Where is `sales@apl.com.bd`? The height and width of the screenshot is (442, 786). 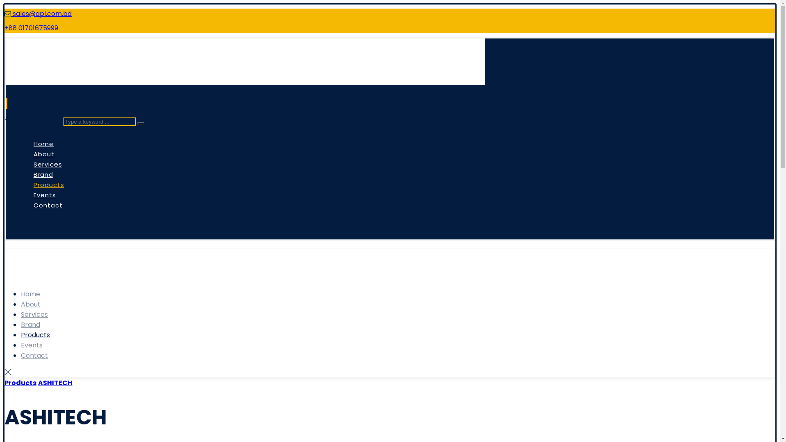 sales@apl.com.bd is located at coordinates (41, 14).